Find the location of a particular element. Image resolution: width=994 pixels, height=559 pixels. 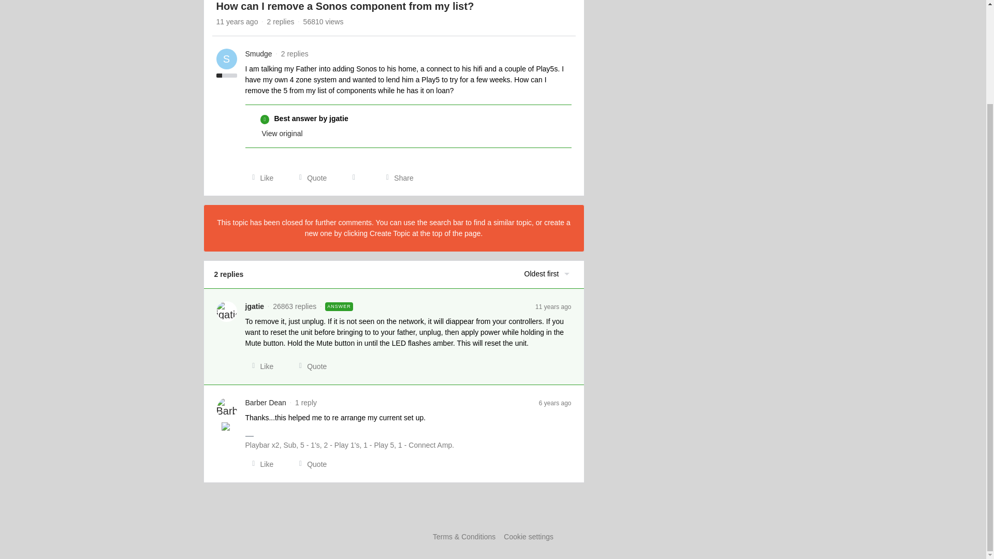

2 replies is located at coordinates (281, 21).